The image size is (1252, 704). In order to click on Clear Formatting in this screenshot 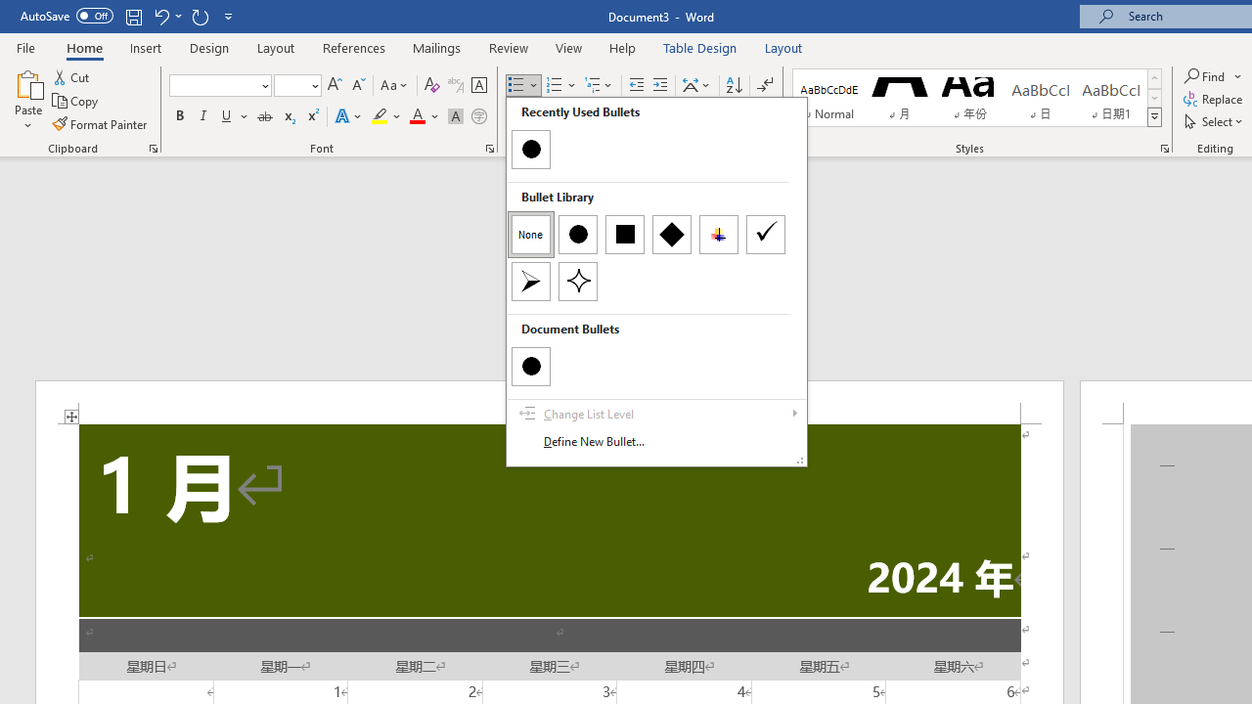, I will do `click(432, 86)`.